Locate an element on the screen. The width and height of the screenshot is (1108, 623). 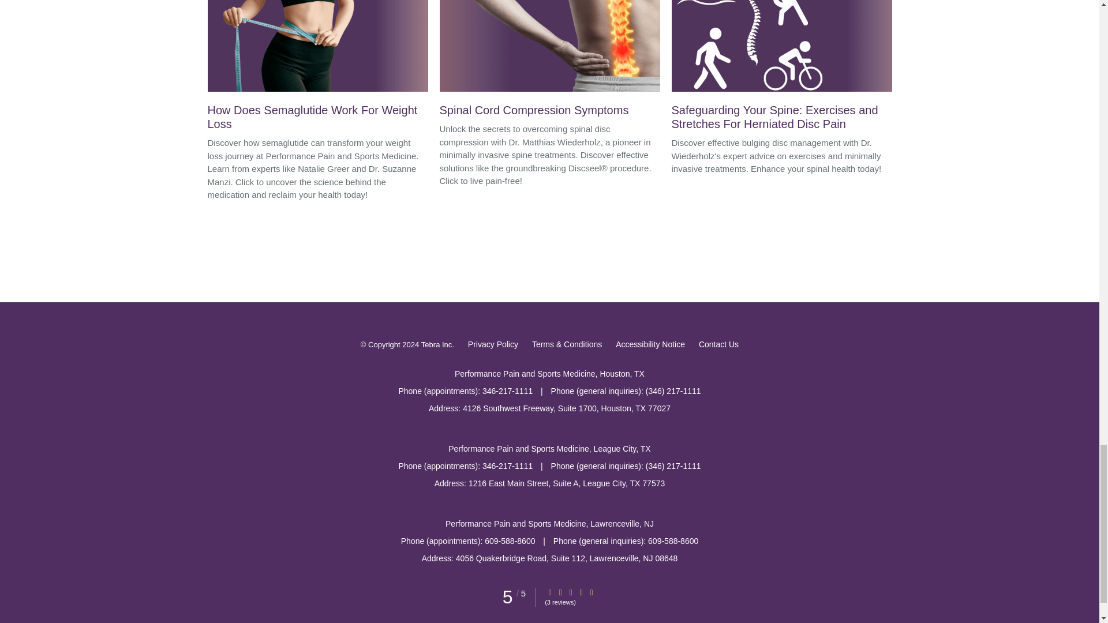
Star Rating is located at coordinates (550, 592).